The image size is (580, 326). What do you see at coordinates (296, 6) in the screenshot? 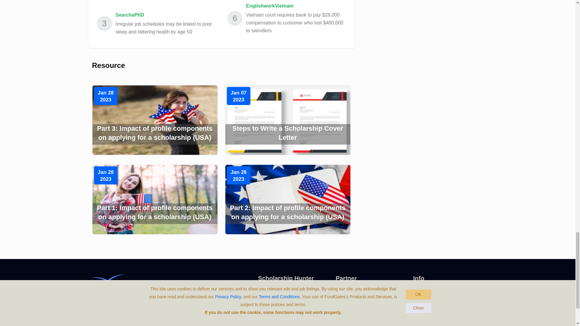
I see `EnglishworkVietnam` at bounding box center [296, 6].